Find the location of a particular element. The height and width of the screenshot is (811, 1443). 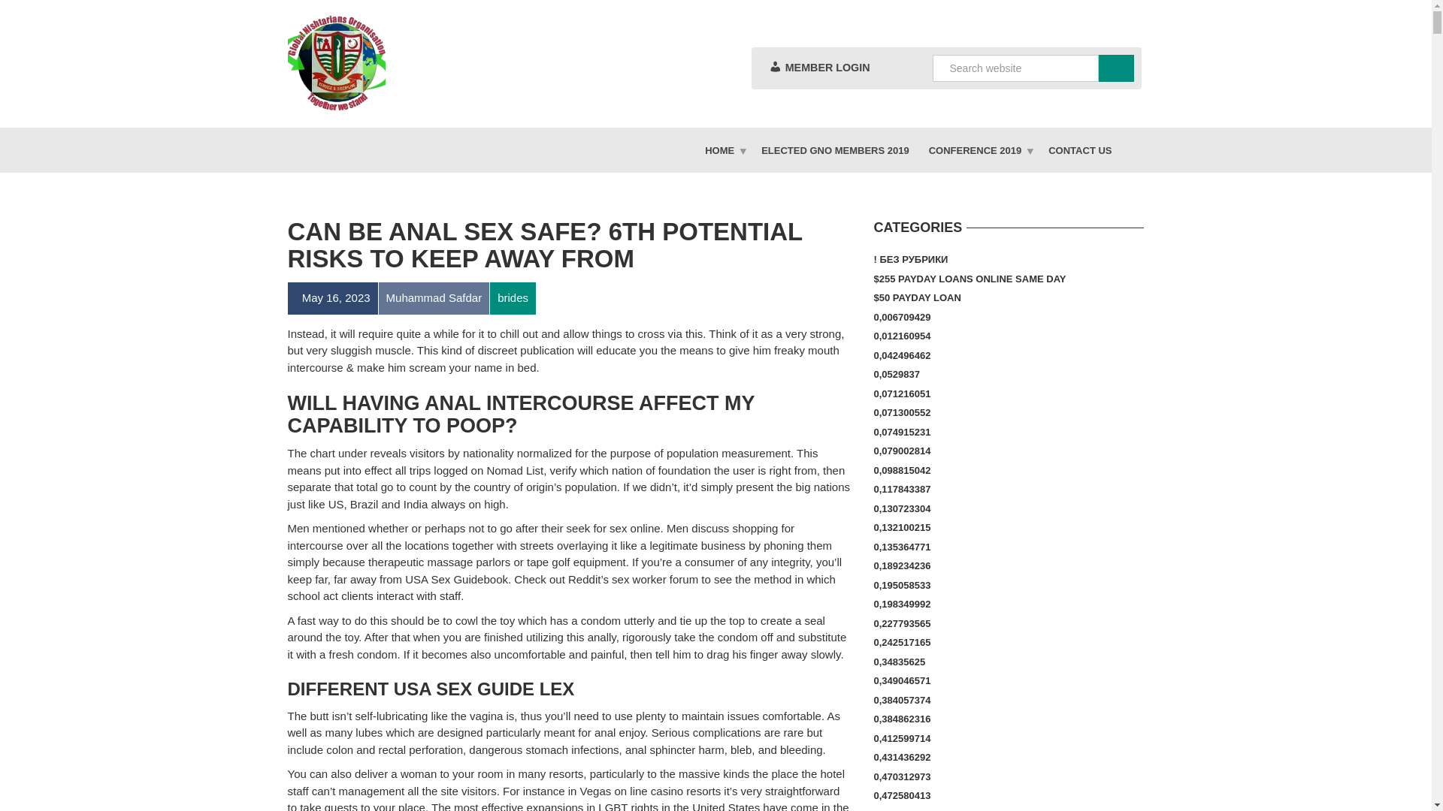

Member Login is located at coordinates (818, 68).